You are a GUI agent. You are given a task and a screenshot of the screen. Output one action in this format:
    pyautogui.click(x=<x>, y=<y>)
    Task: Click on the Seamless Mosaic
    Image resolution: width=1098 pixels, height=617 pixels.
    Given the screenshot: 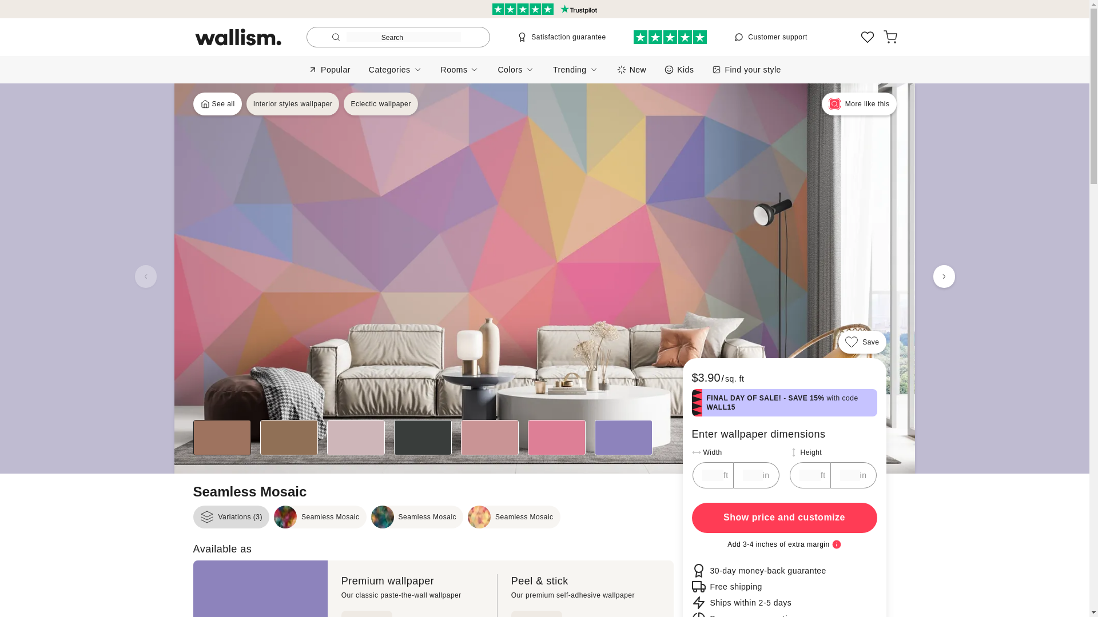 What is the action you would take?
    pyautogui.click(x=417, y=516)
    